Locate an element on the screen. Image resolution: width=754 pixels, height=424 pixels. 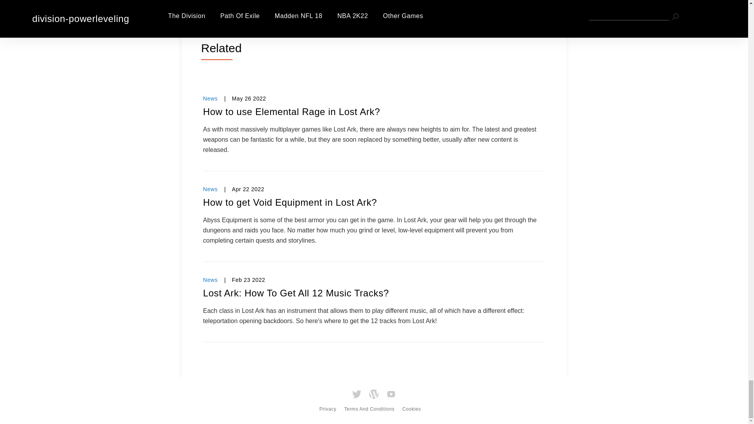
Cookies is located at coordinates (411, 406).